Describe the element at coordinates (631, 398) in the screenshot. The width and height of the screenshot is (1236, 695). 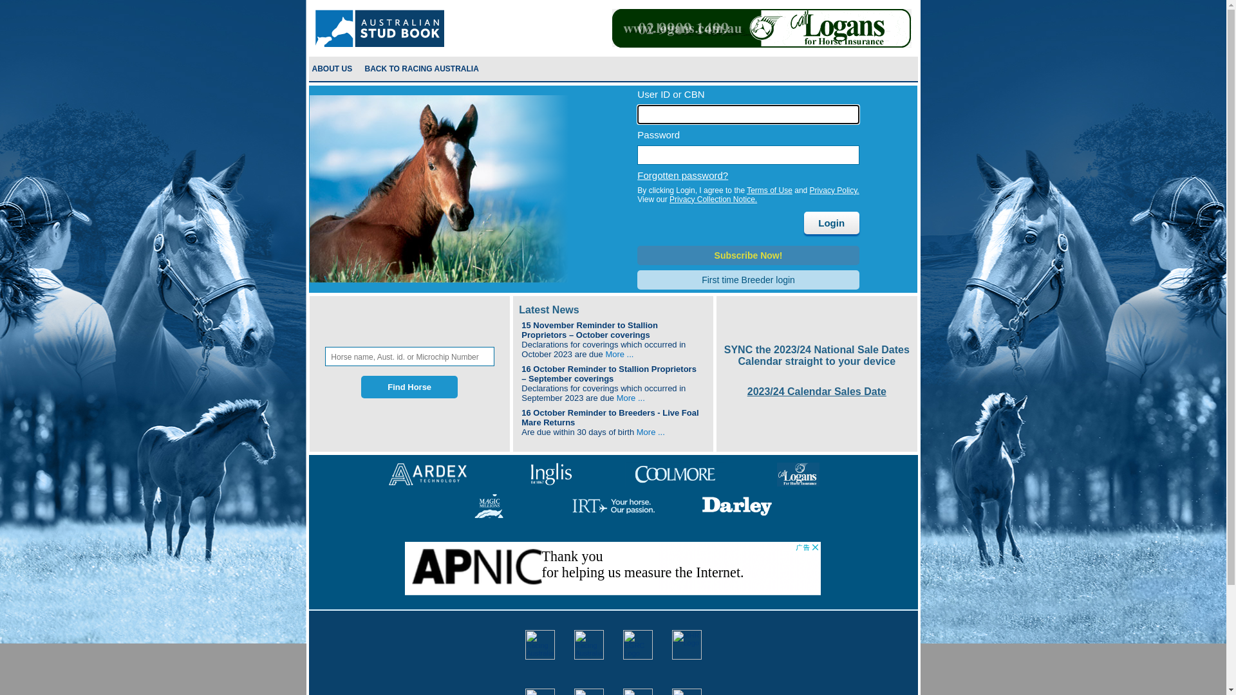
I see `More ...` at that location.